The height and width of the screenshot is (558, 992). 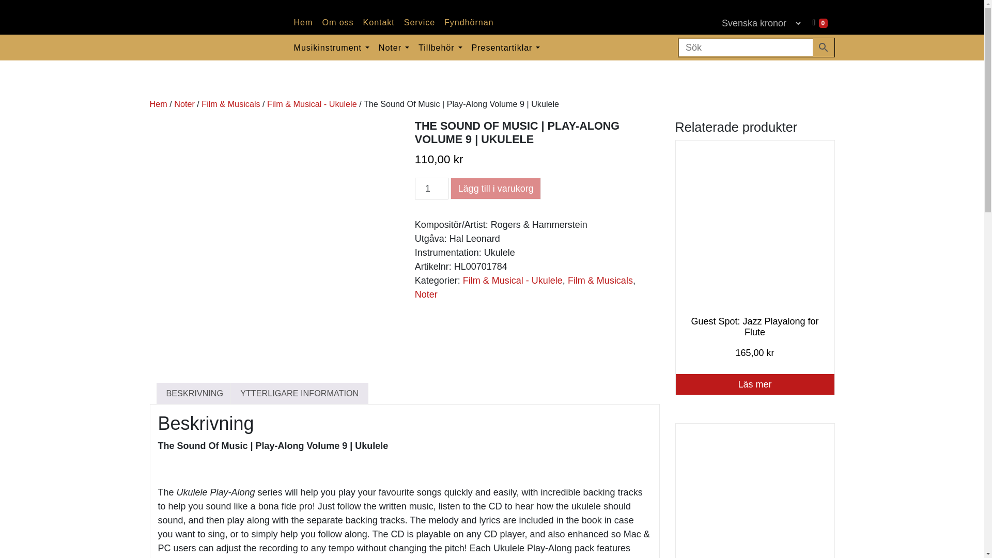 I want to click on 1, so click(x=431, y=189).